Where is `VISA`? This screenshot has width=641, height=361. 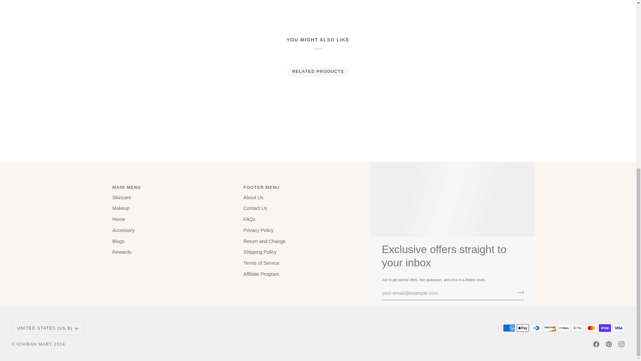
VISA is located at coordinates (618, 328).